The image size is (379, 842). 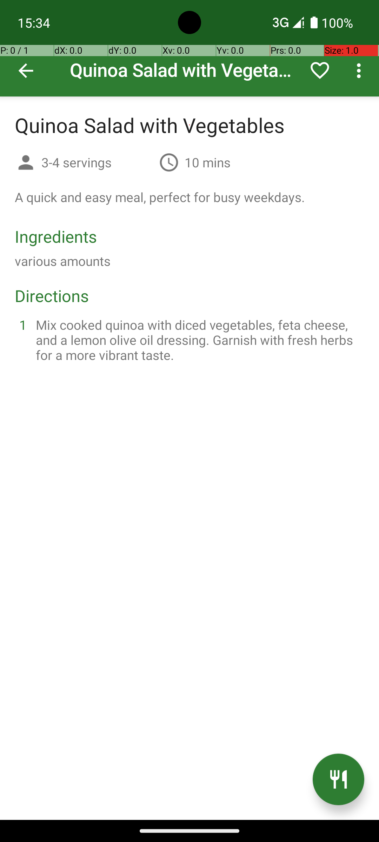 I want to click on Directions, so click(x=52, y=295).